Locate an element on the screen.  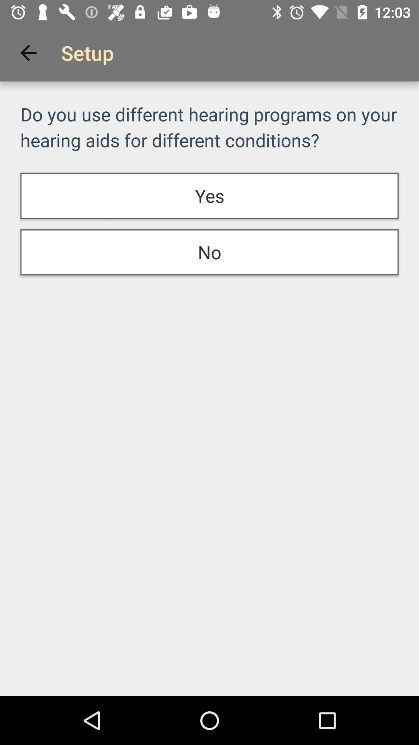
turn on icon above no icon is located at coordinates (209, 196).